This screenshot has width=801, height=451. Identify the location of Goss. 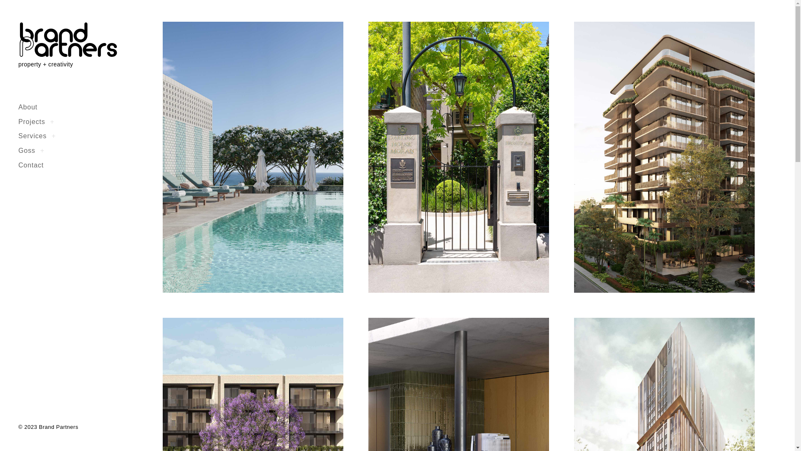
(27, 150).